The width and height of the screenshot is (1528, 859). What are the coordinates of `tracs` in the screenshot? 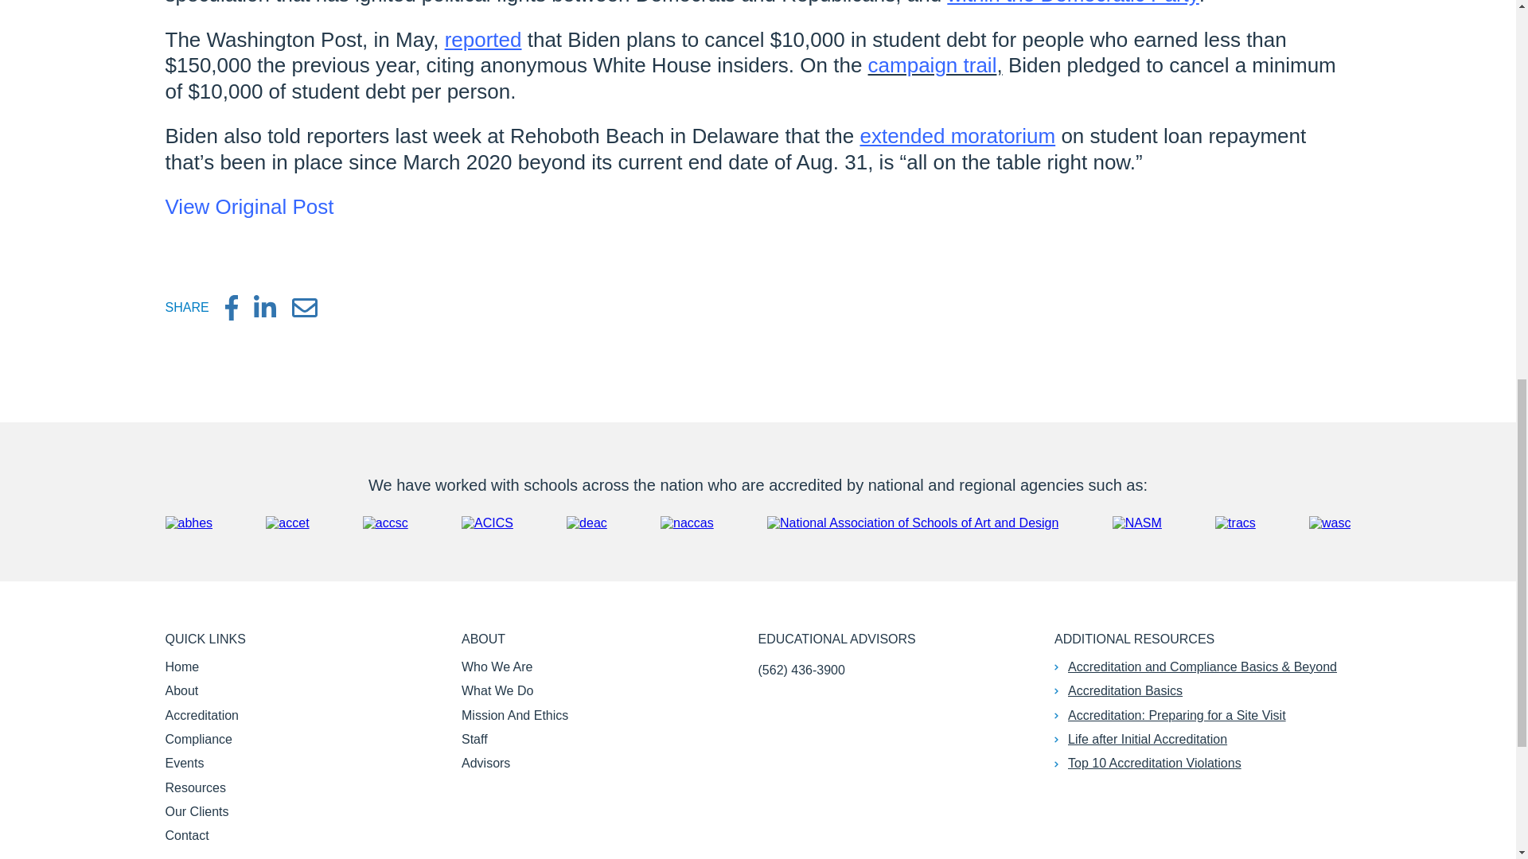 It's located at (1235, 523).